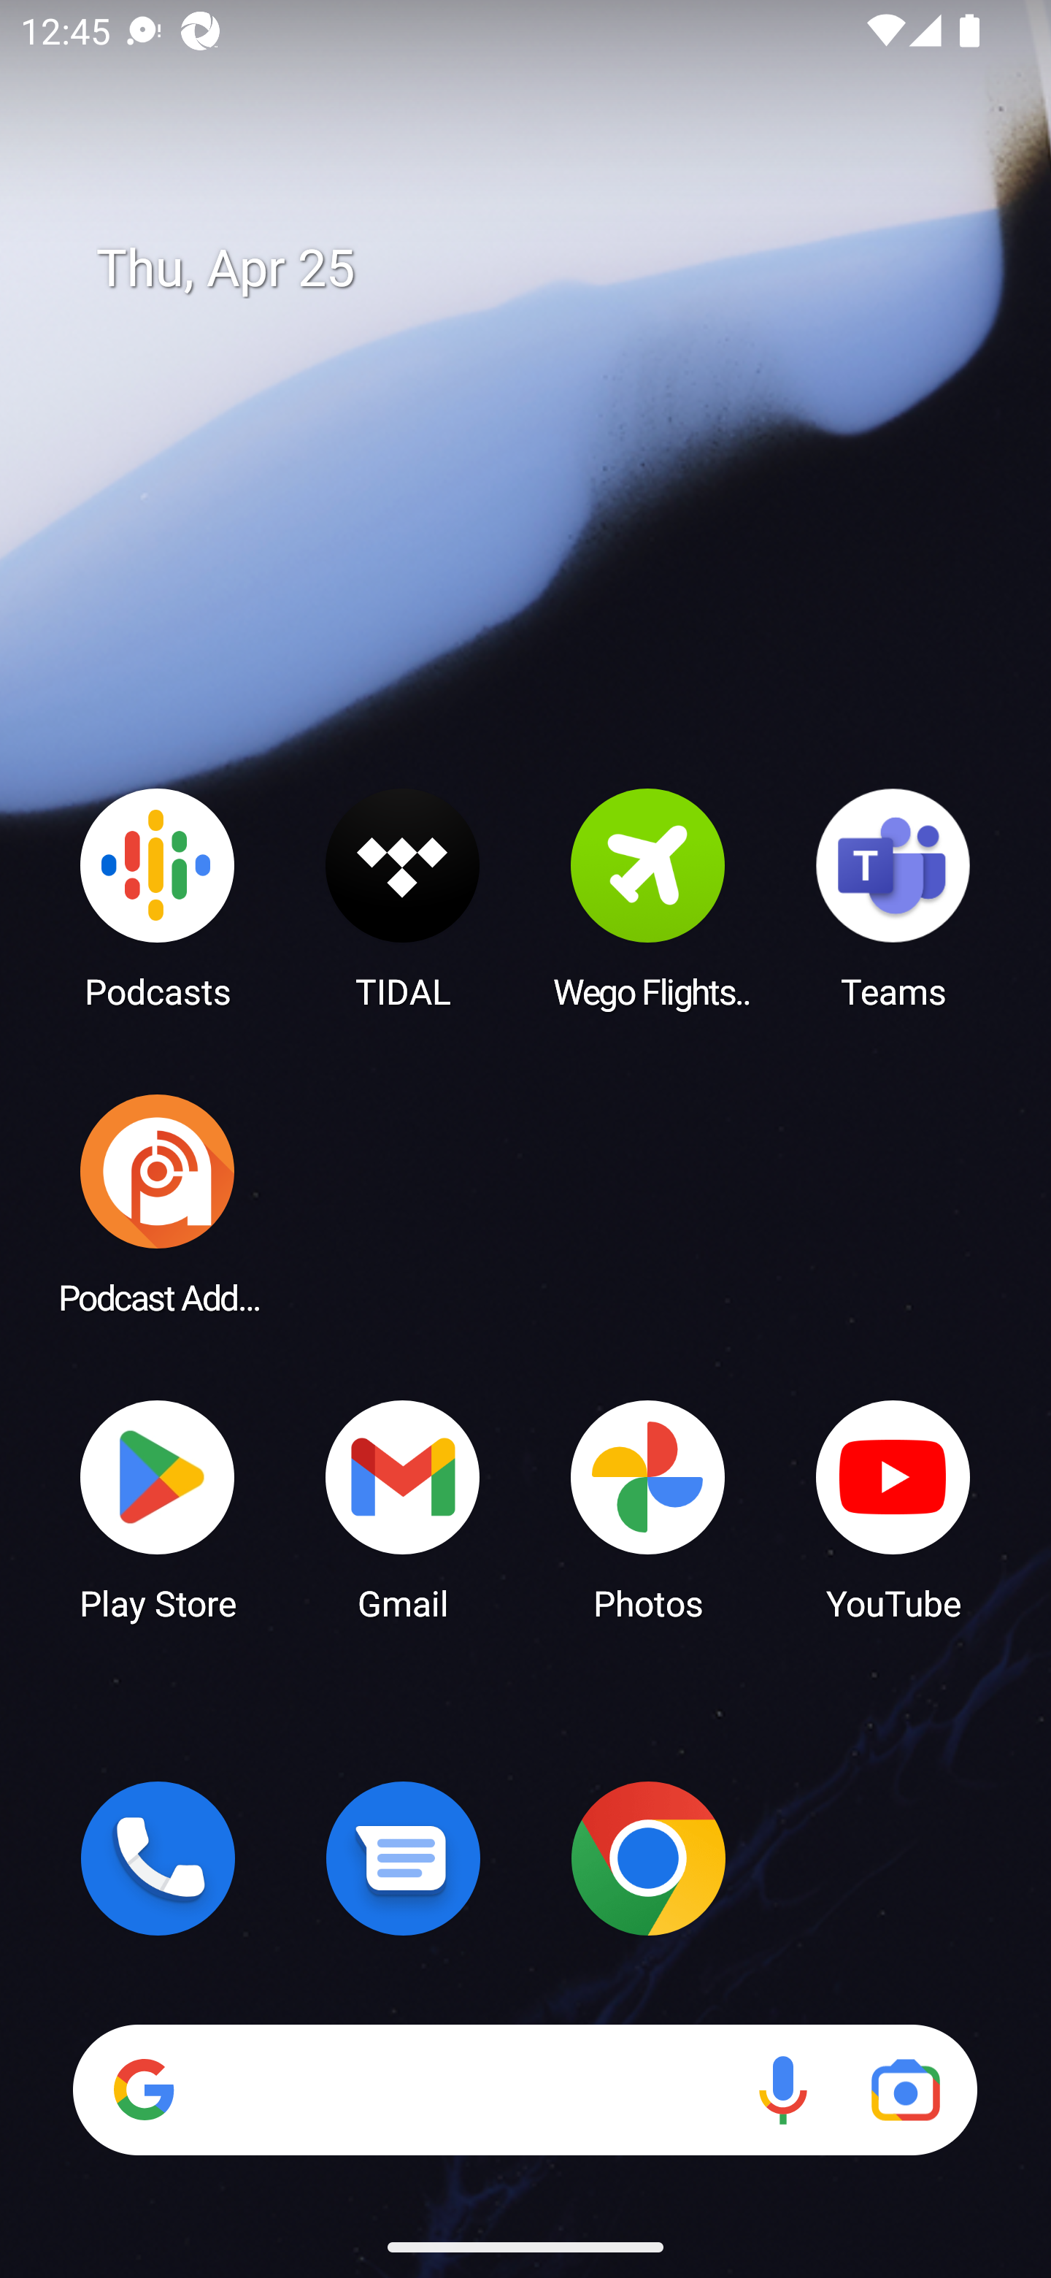 The height and width of the screenshot is (2278, 1051). I want to click on Search Voice search Google Lens, so click(525, 2090).